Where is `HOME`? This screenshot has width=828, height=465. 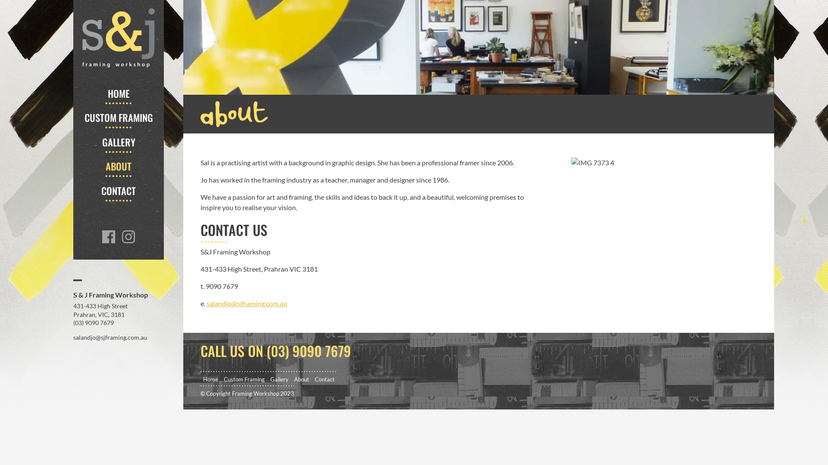
HOME is located at coordinates (119, 93).